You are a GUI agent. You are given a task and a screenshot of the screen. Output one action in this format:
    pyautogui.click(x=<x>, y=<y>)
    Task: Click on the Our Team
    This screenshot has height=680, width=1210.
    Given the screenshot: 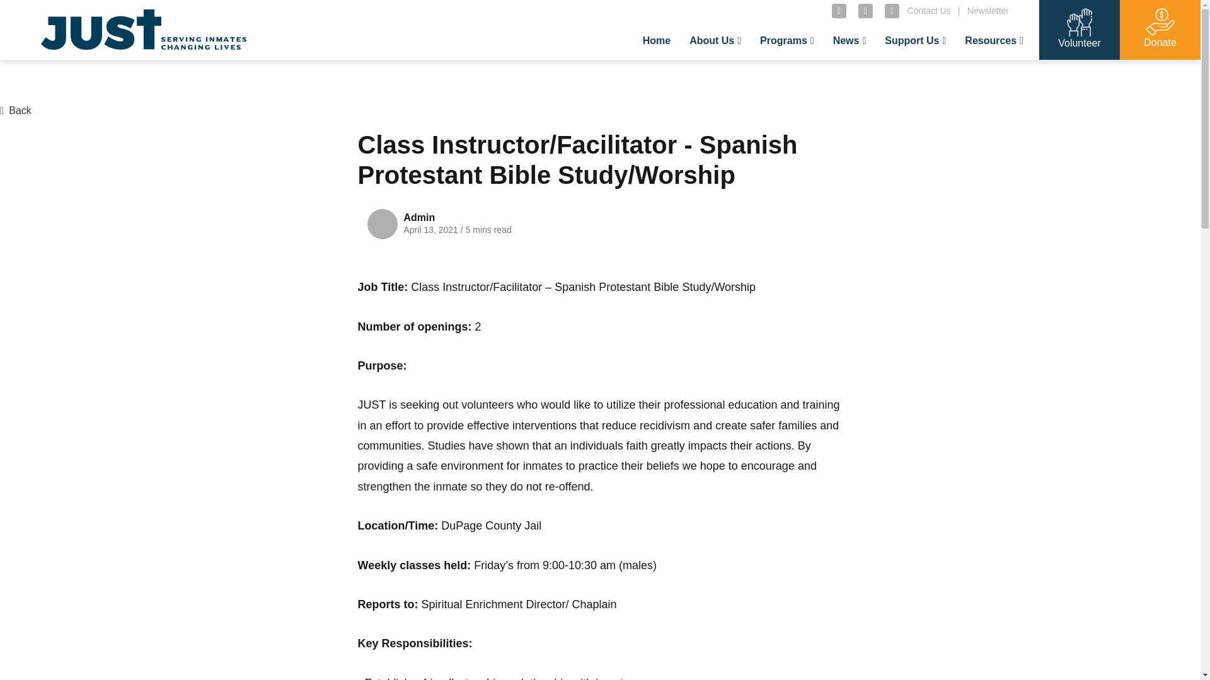 What is the action you would take?
    pyautogui.click(x=764, y=73)
    